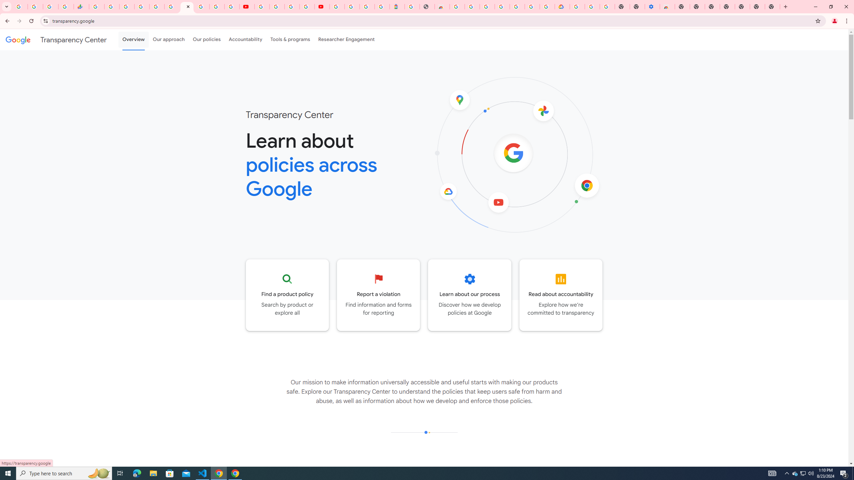  What do you see at coordinates (19, 21) in the screenshot?
I see `Forward` at bounding box center [19, 21].